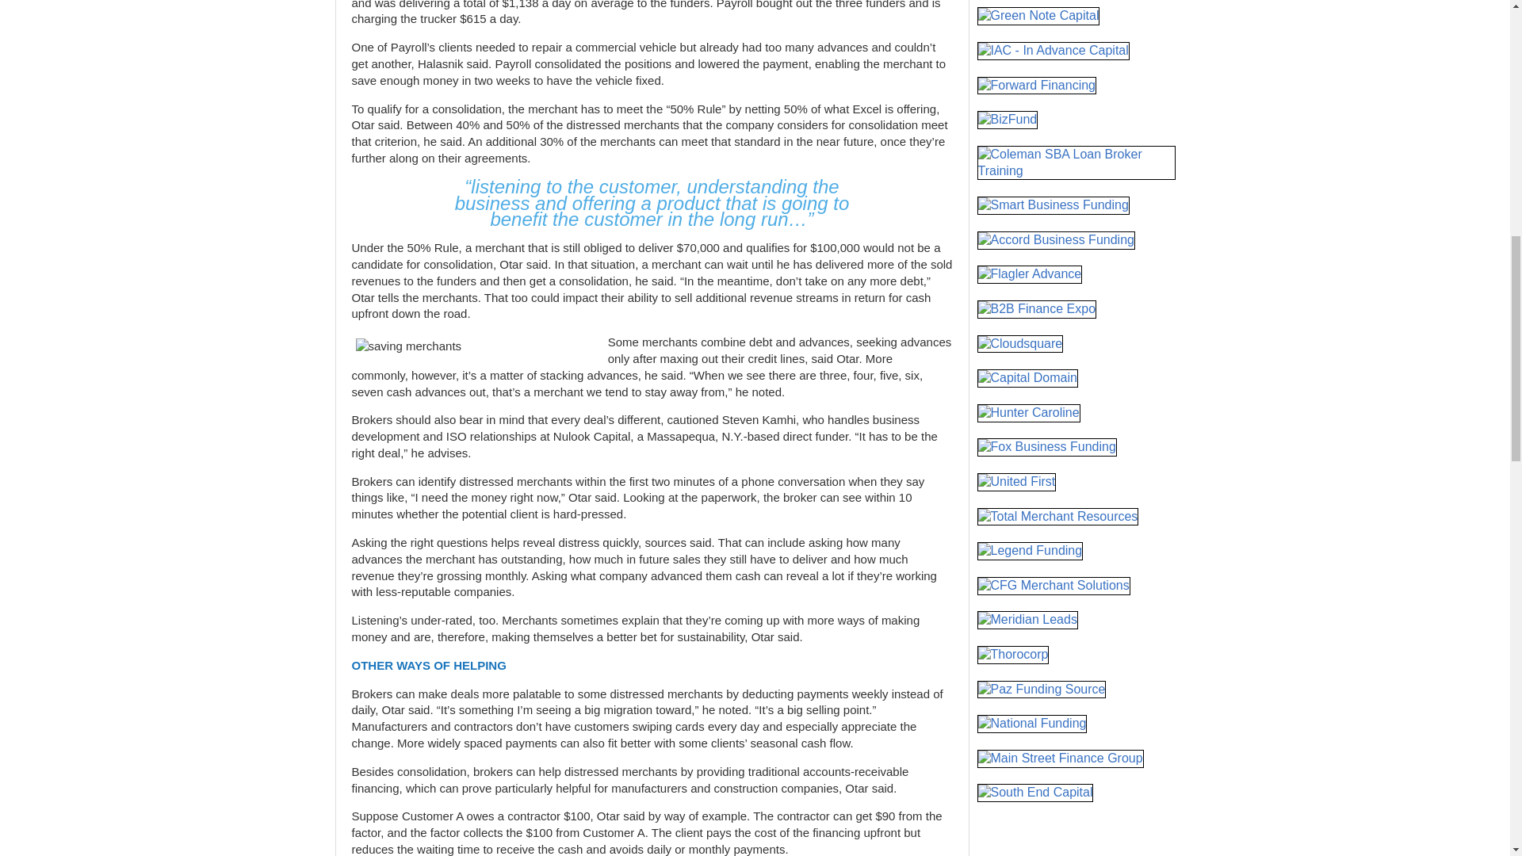 This screenshot has height=856, width=1522. I want to click on IAC - In Advance Capital, so click(1053, 51).